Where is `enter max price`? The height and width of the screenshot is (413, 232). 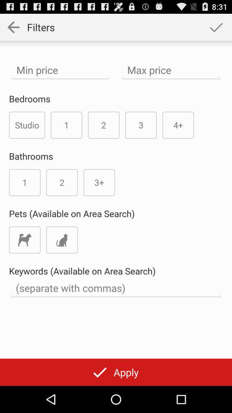 enter max price is located at coordinates (171, 70).